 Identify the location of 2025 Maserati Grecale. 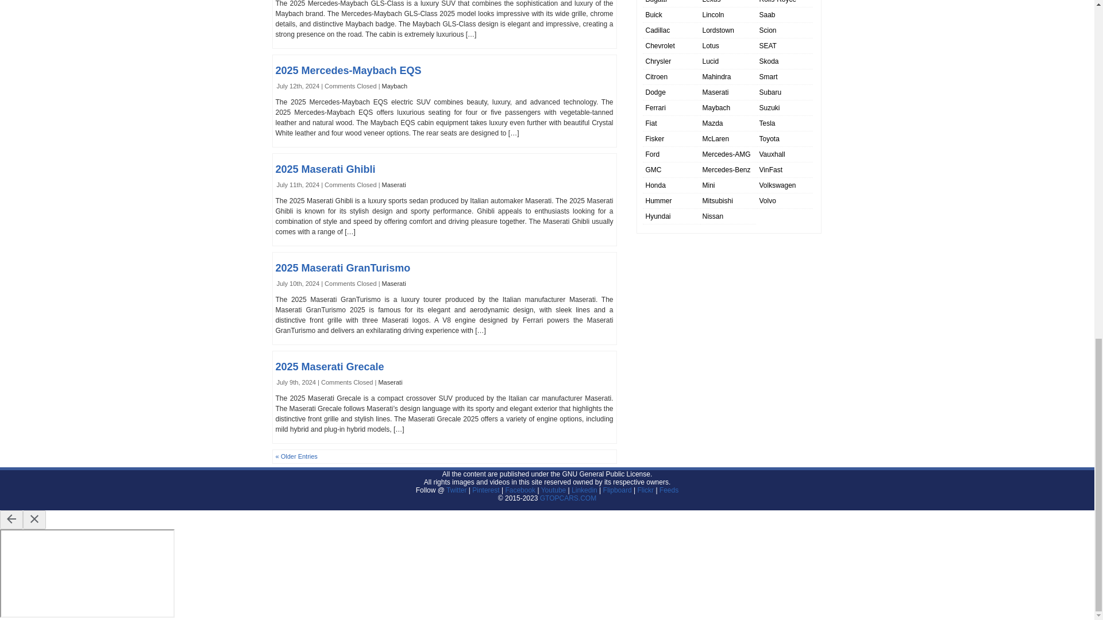
(330, 366).